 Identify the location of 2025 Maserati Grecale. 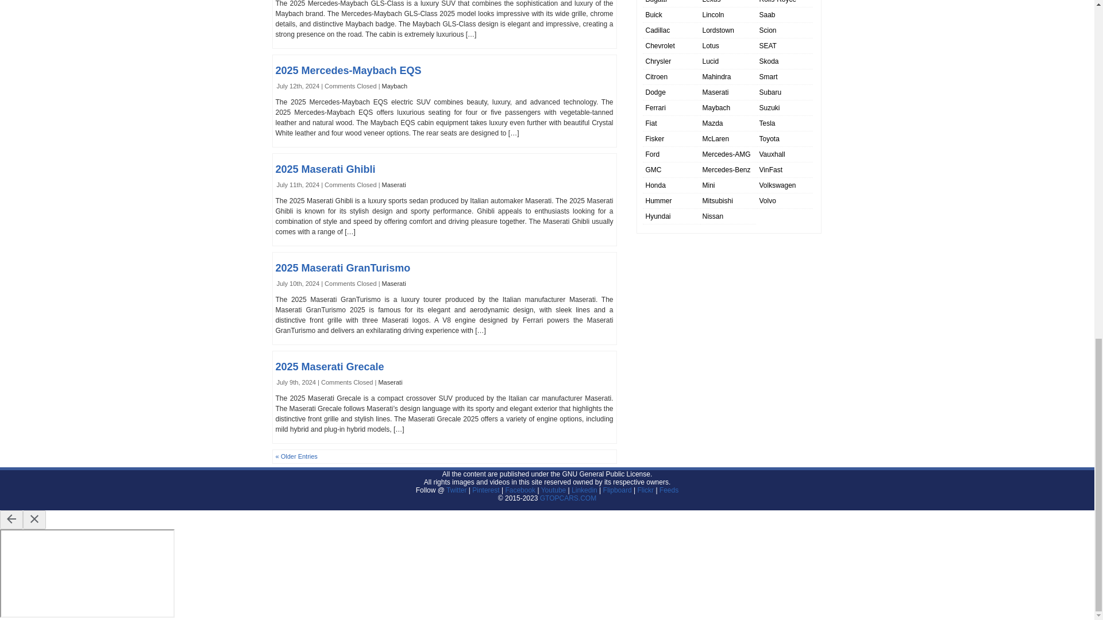
(330, 366).